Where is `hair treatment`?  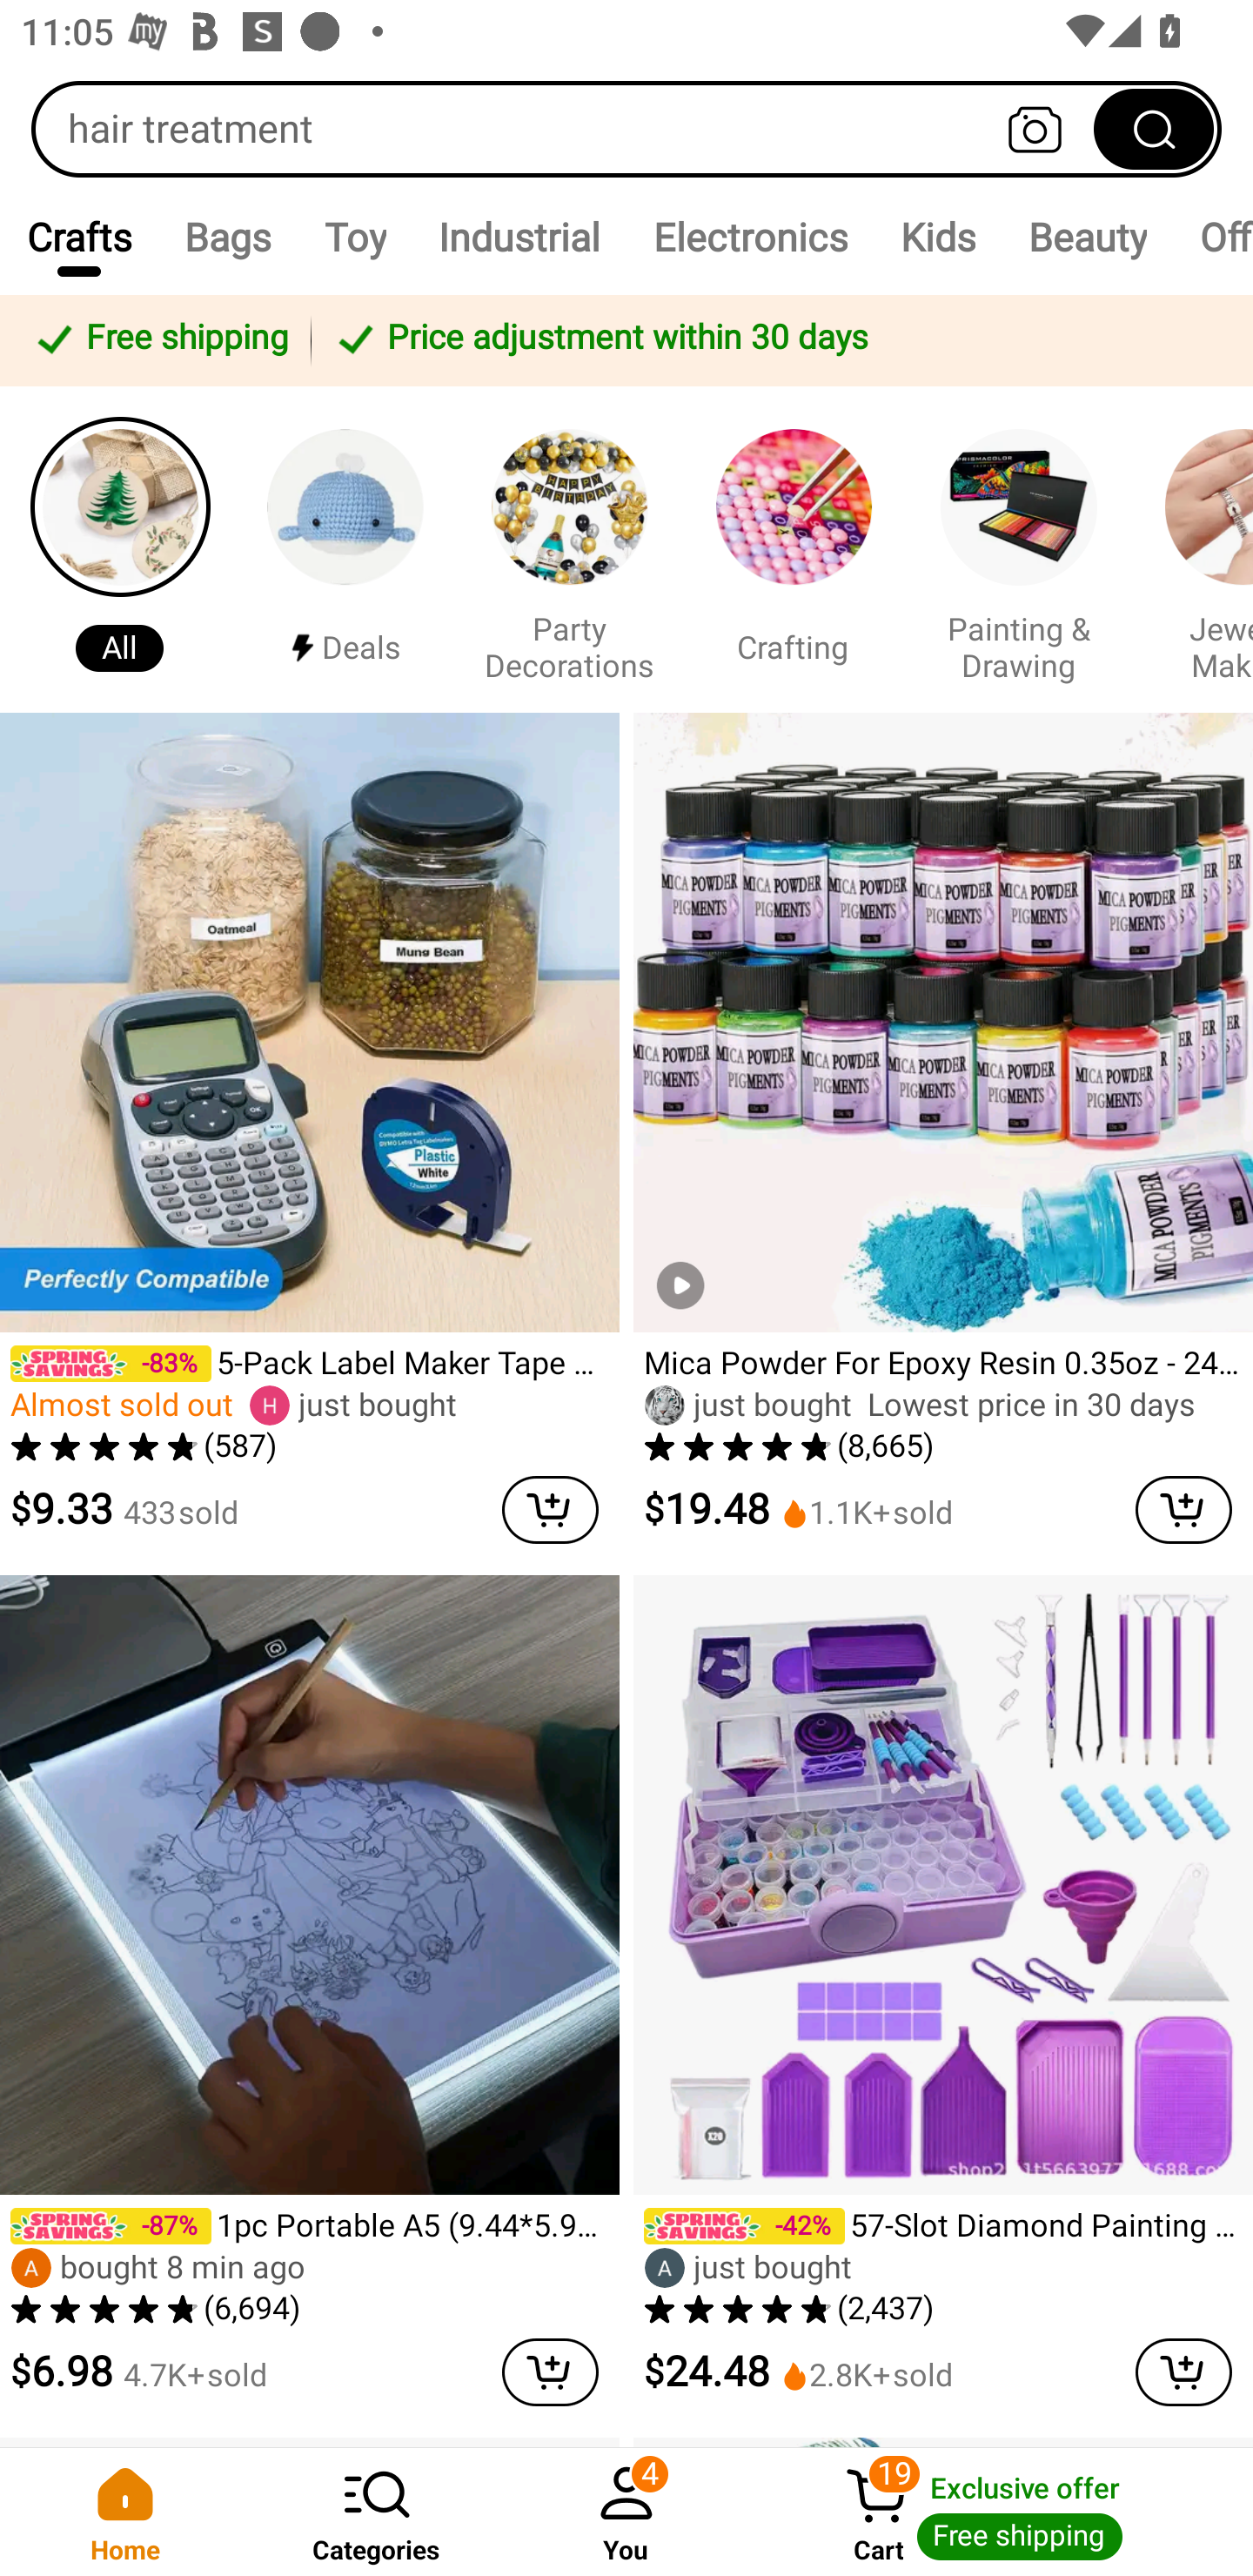 hair treatment is located at coordinates (626, 129).